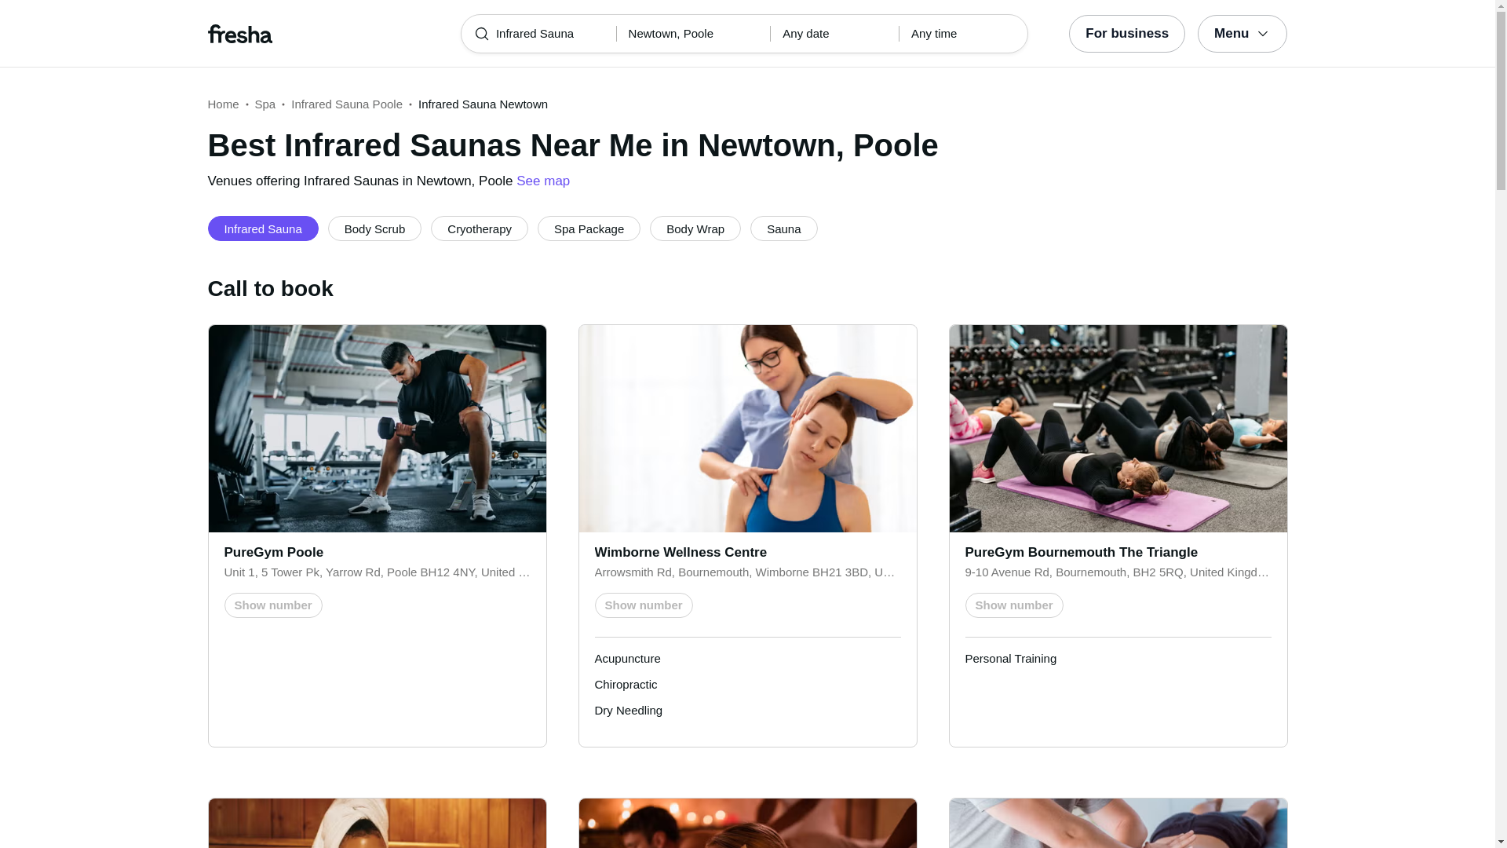  I want to click on Search for venue or service, so click(744, 34).